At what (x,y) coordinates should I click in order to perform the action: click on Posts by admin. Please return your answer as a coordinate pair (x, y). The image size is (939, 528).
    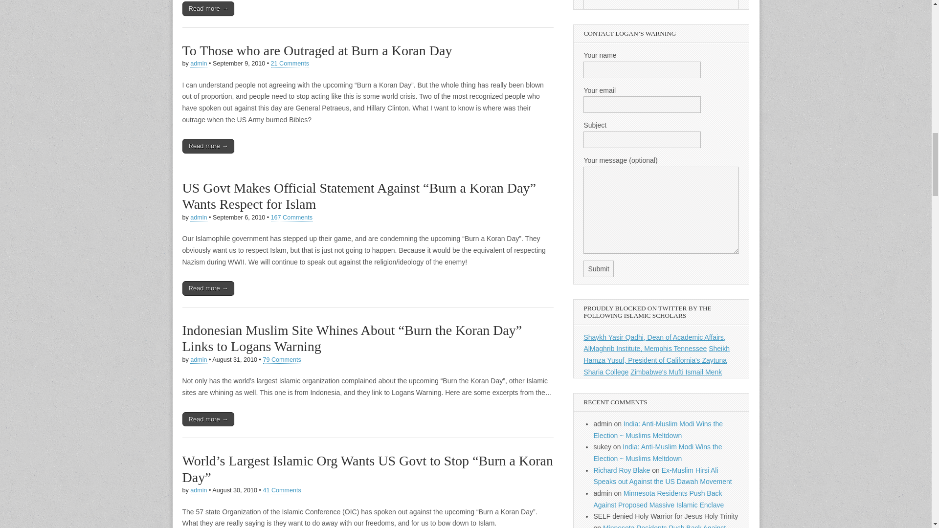
    Looking at the image, I should click on (199, 218).